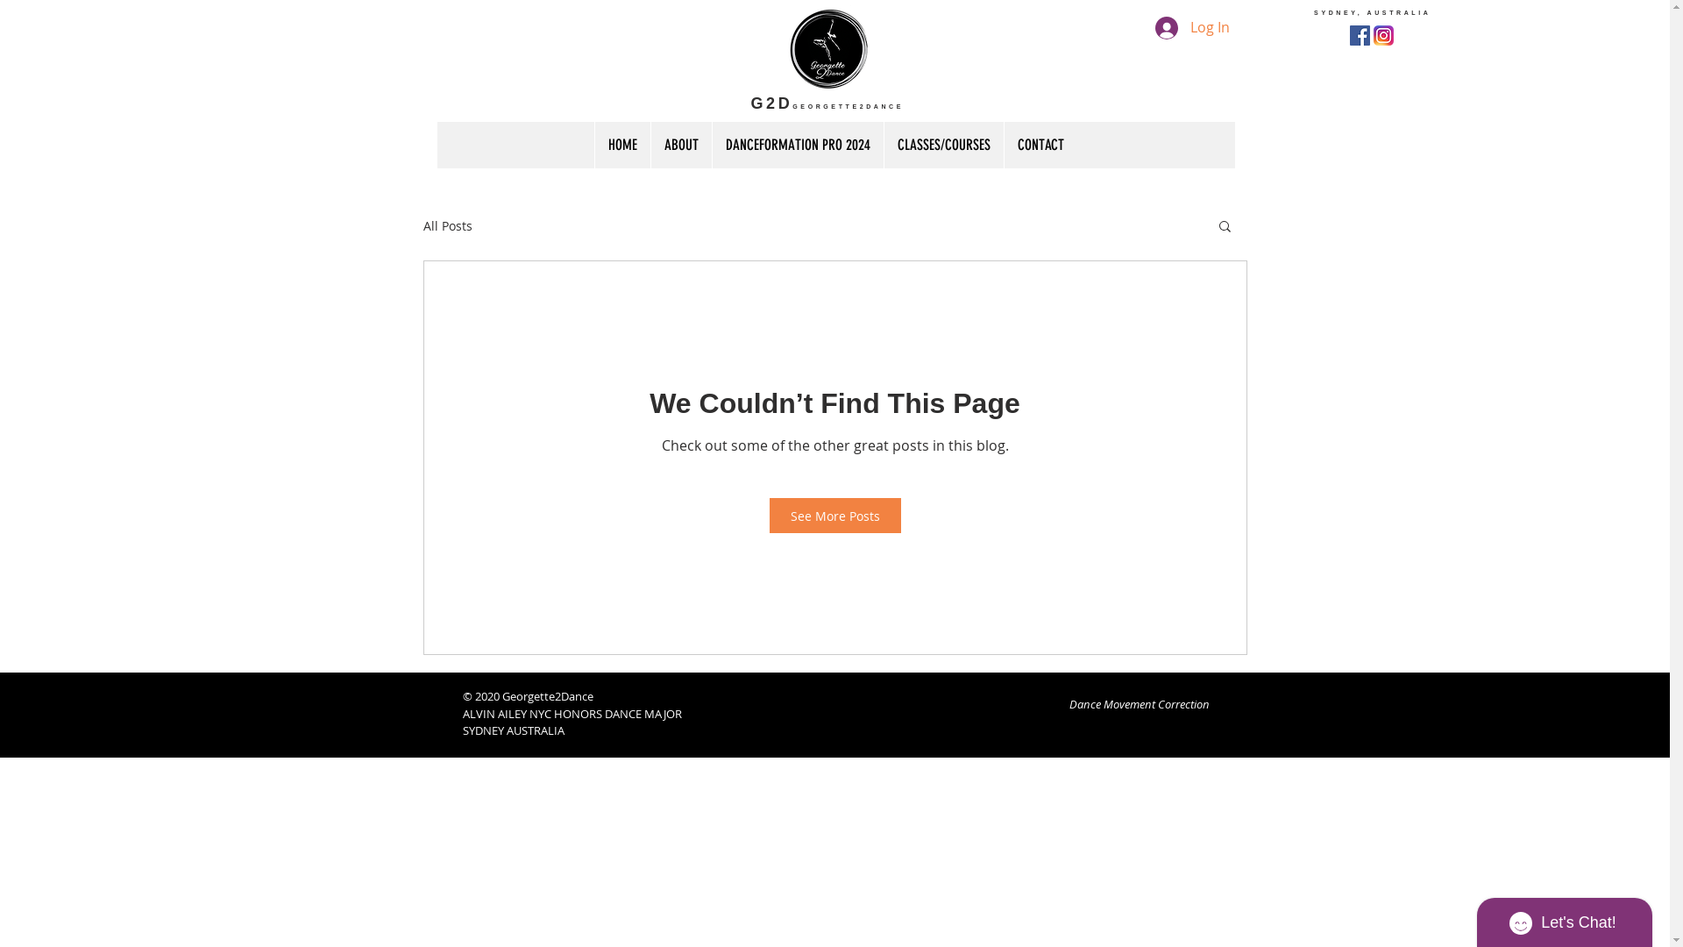 The image size is (1683, 947). What do you see at coordinates (798, 146) in the screenshot?
I see `DANCEFORMATION PRO 2024` at bounding box center [798, 146].